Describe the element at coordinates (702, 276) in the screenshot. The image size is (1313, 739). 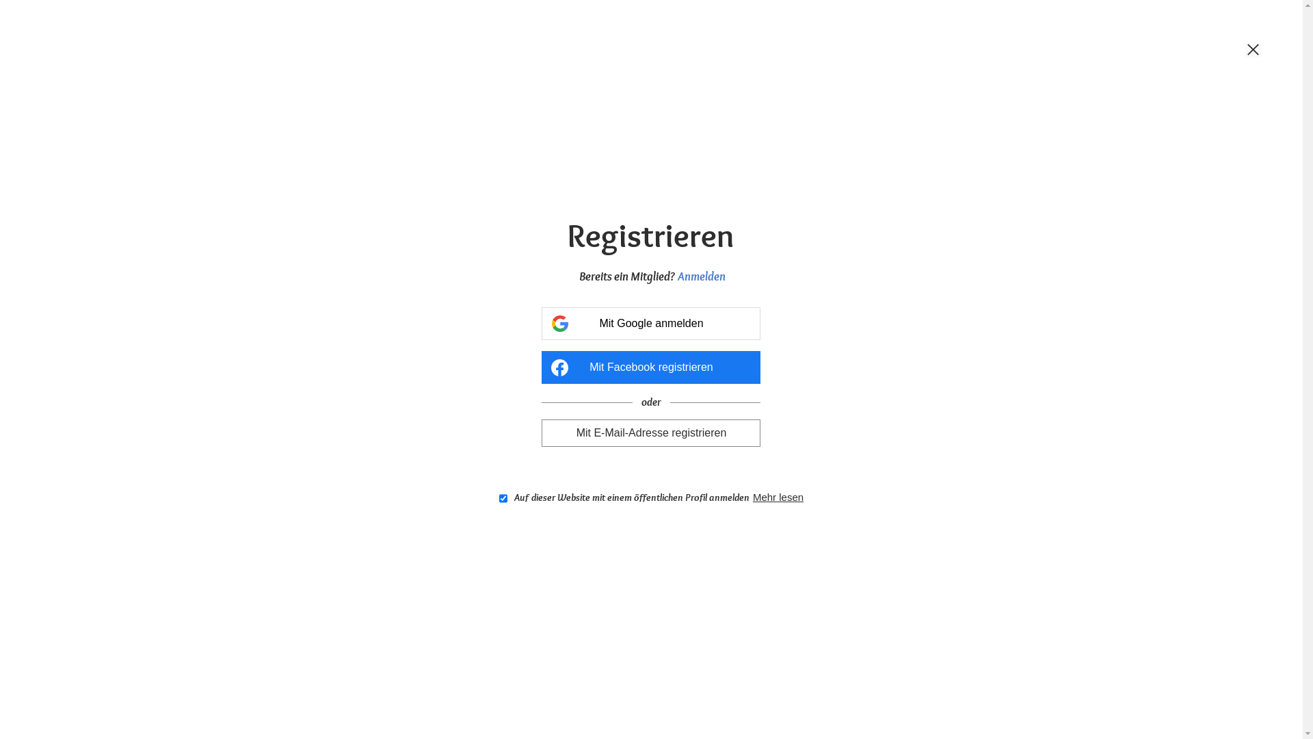
I see `Anmelden` at that location.